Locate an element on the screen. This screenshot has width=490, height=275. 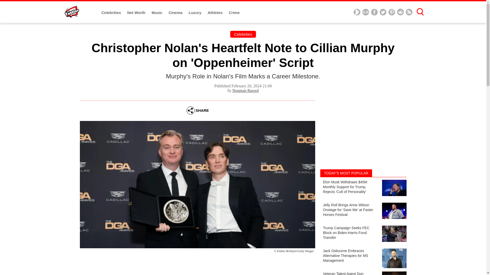
Luxury is located at coordinates (195, 13).